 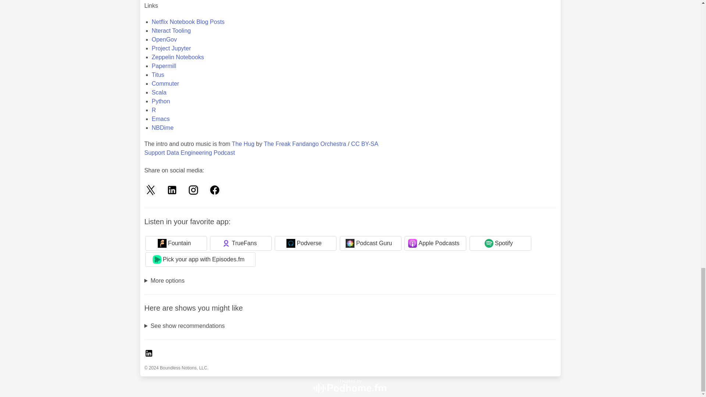 What do you see at coordinates (304, 144) in the screenshot?
I see `The Freak Fandango Orchestra` at bounding box center [304, 144].